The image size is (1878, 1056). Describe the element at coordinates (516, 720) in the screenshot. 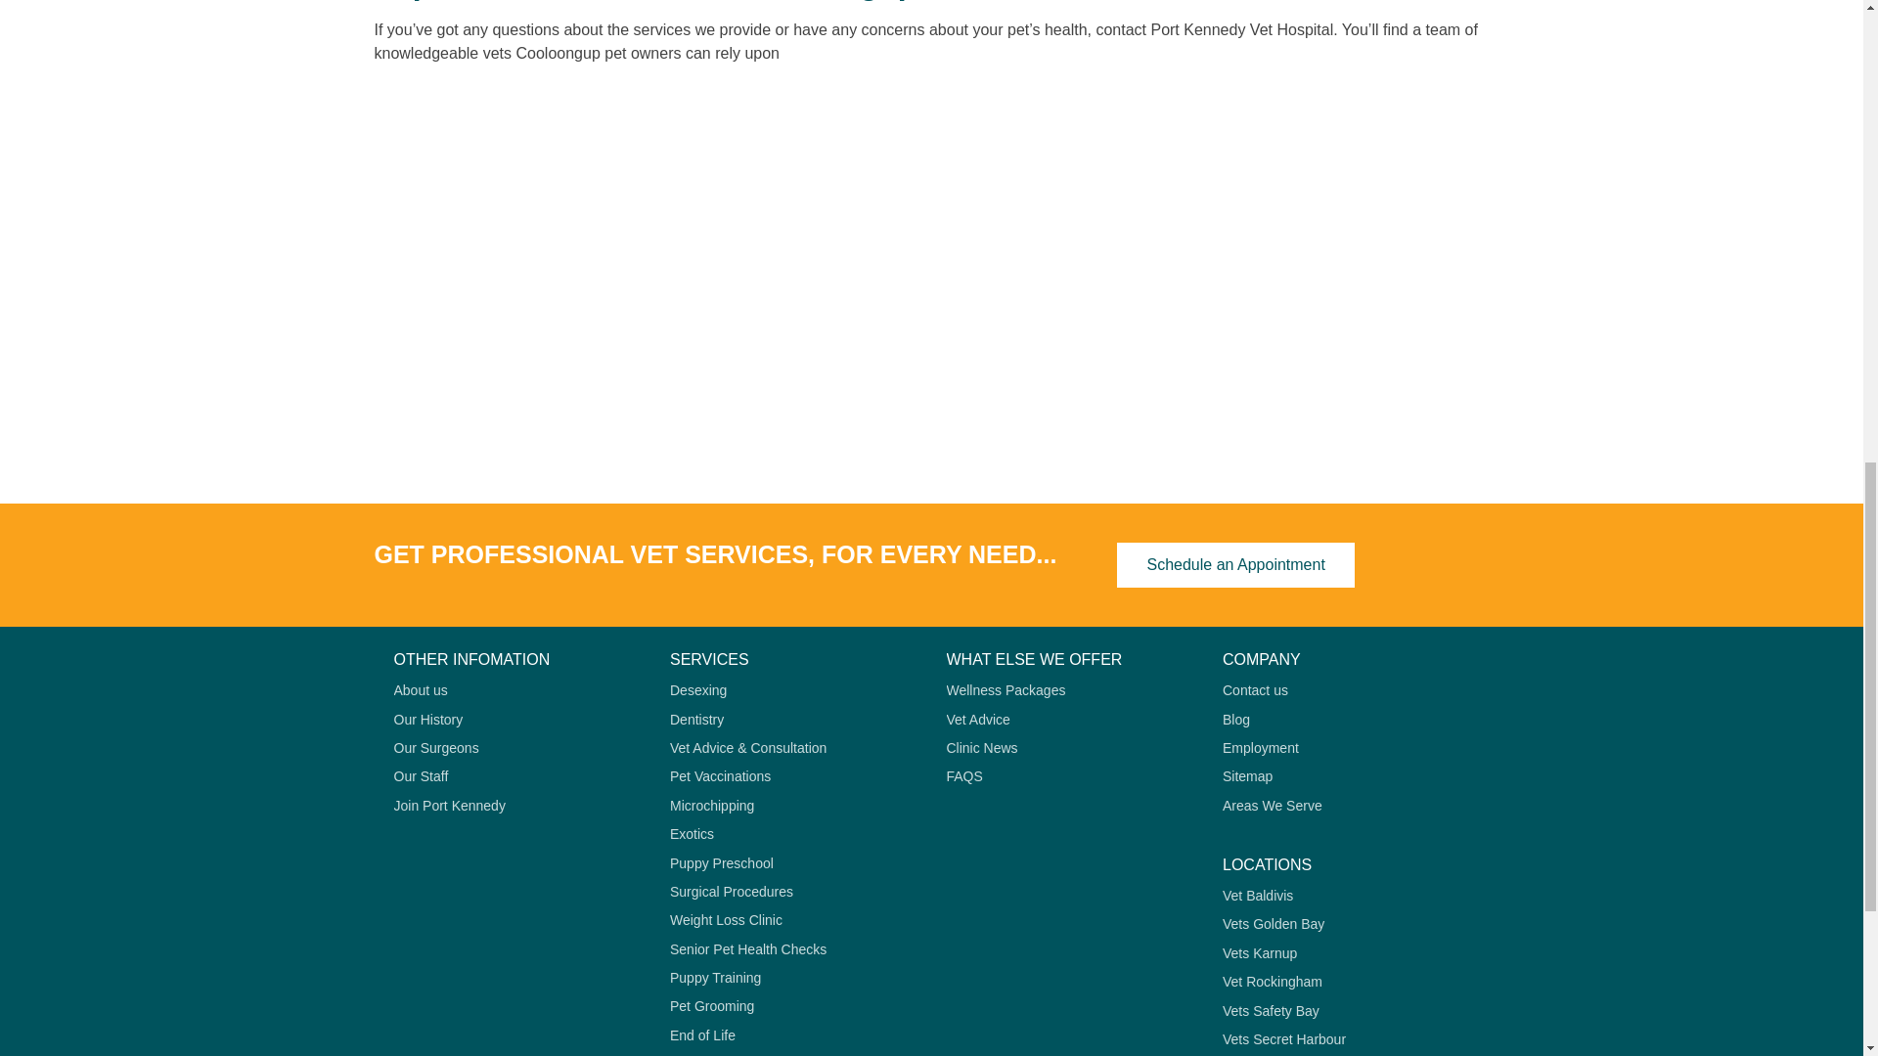

I see `Our History` at that location.